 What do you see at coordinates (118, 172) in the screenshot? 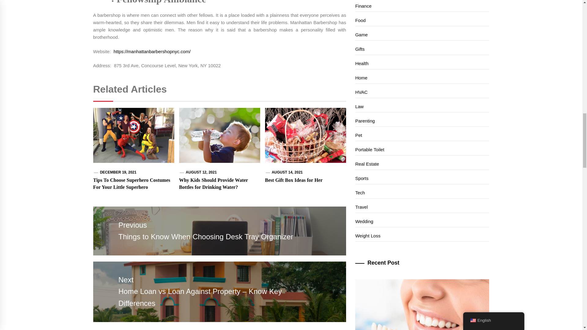
I see `DECEMBER 19, 2021` at bounding box center [118, 172].